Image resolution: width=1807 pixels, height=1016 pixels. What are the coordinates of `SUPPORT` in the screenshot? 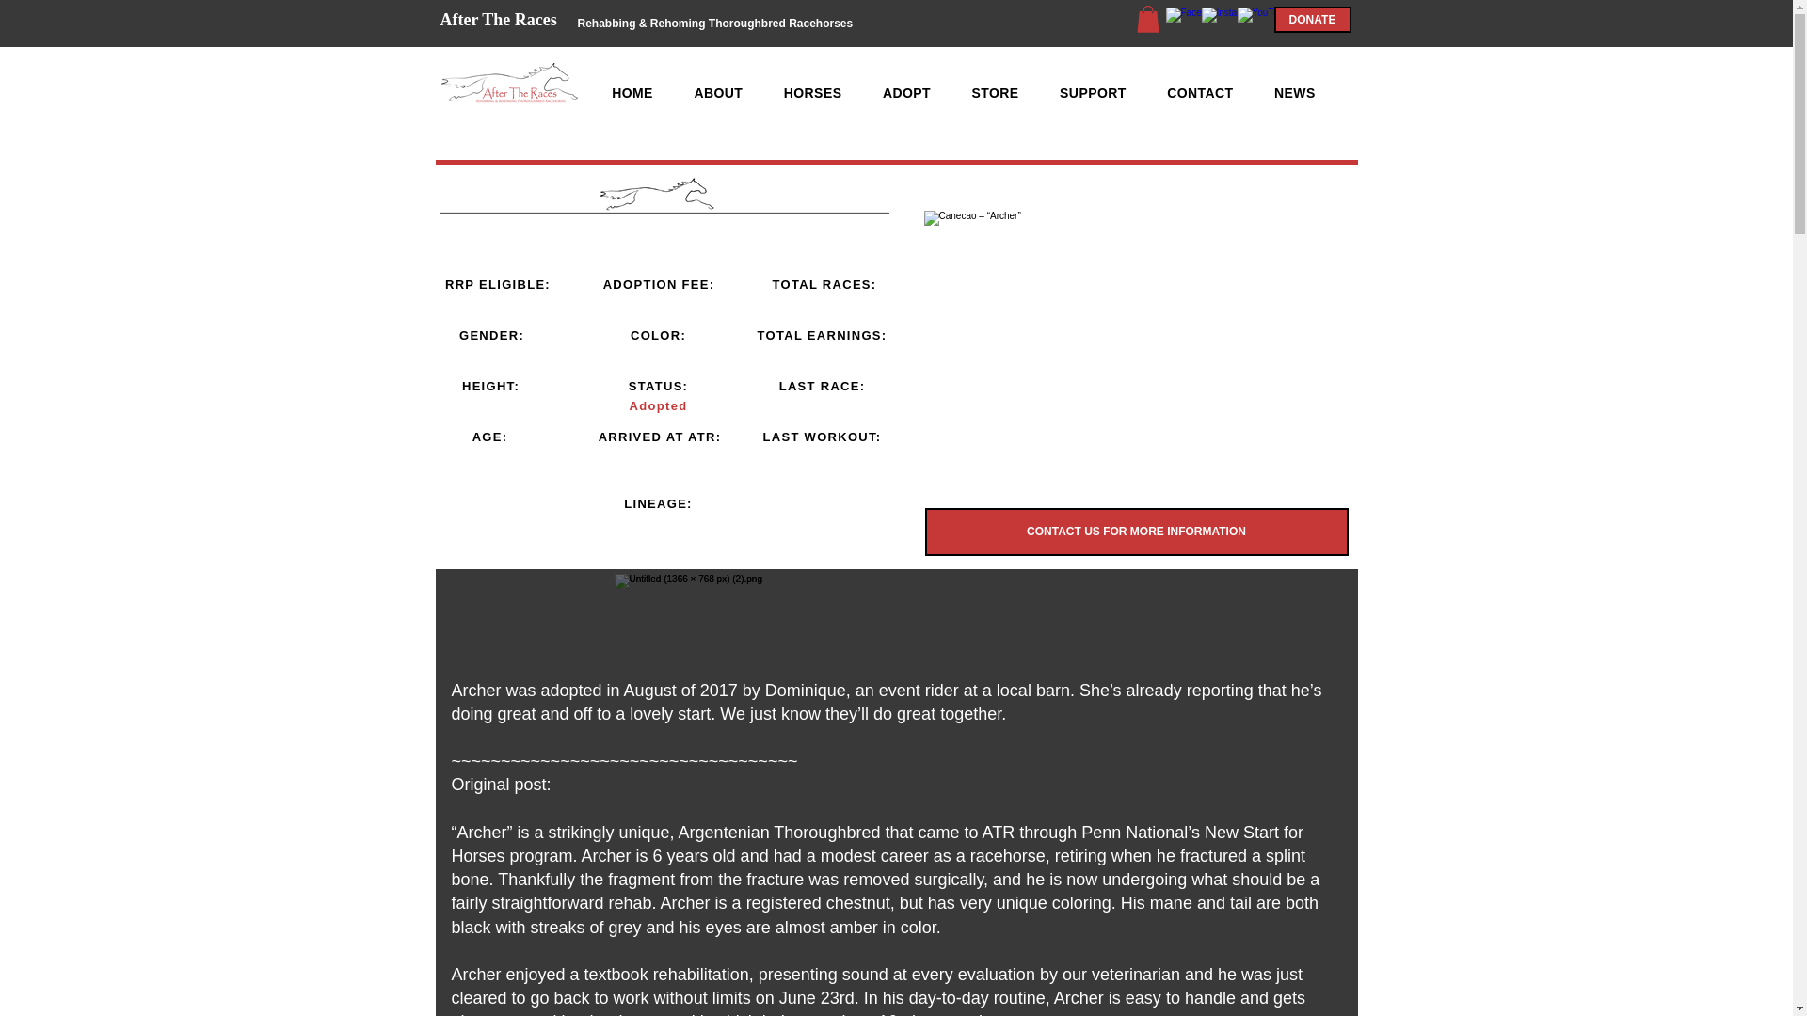 It's located at (1092, 92).